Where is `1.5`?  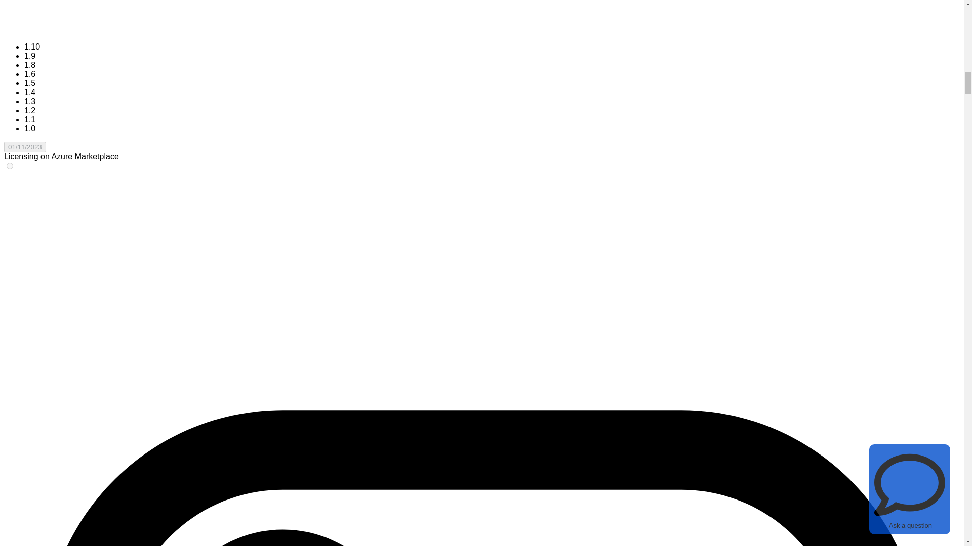 1.5 is located at coordinates (29, 83).